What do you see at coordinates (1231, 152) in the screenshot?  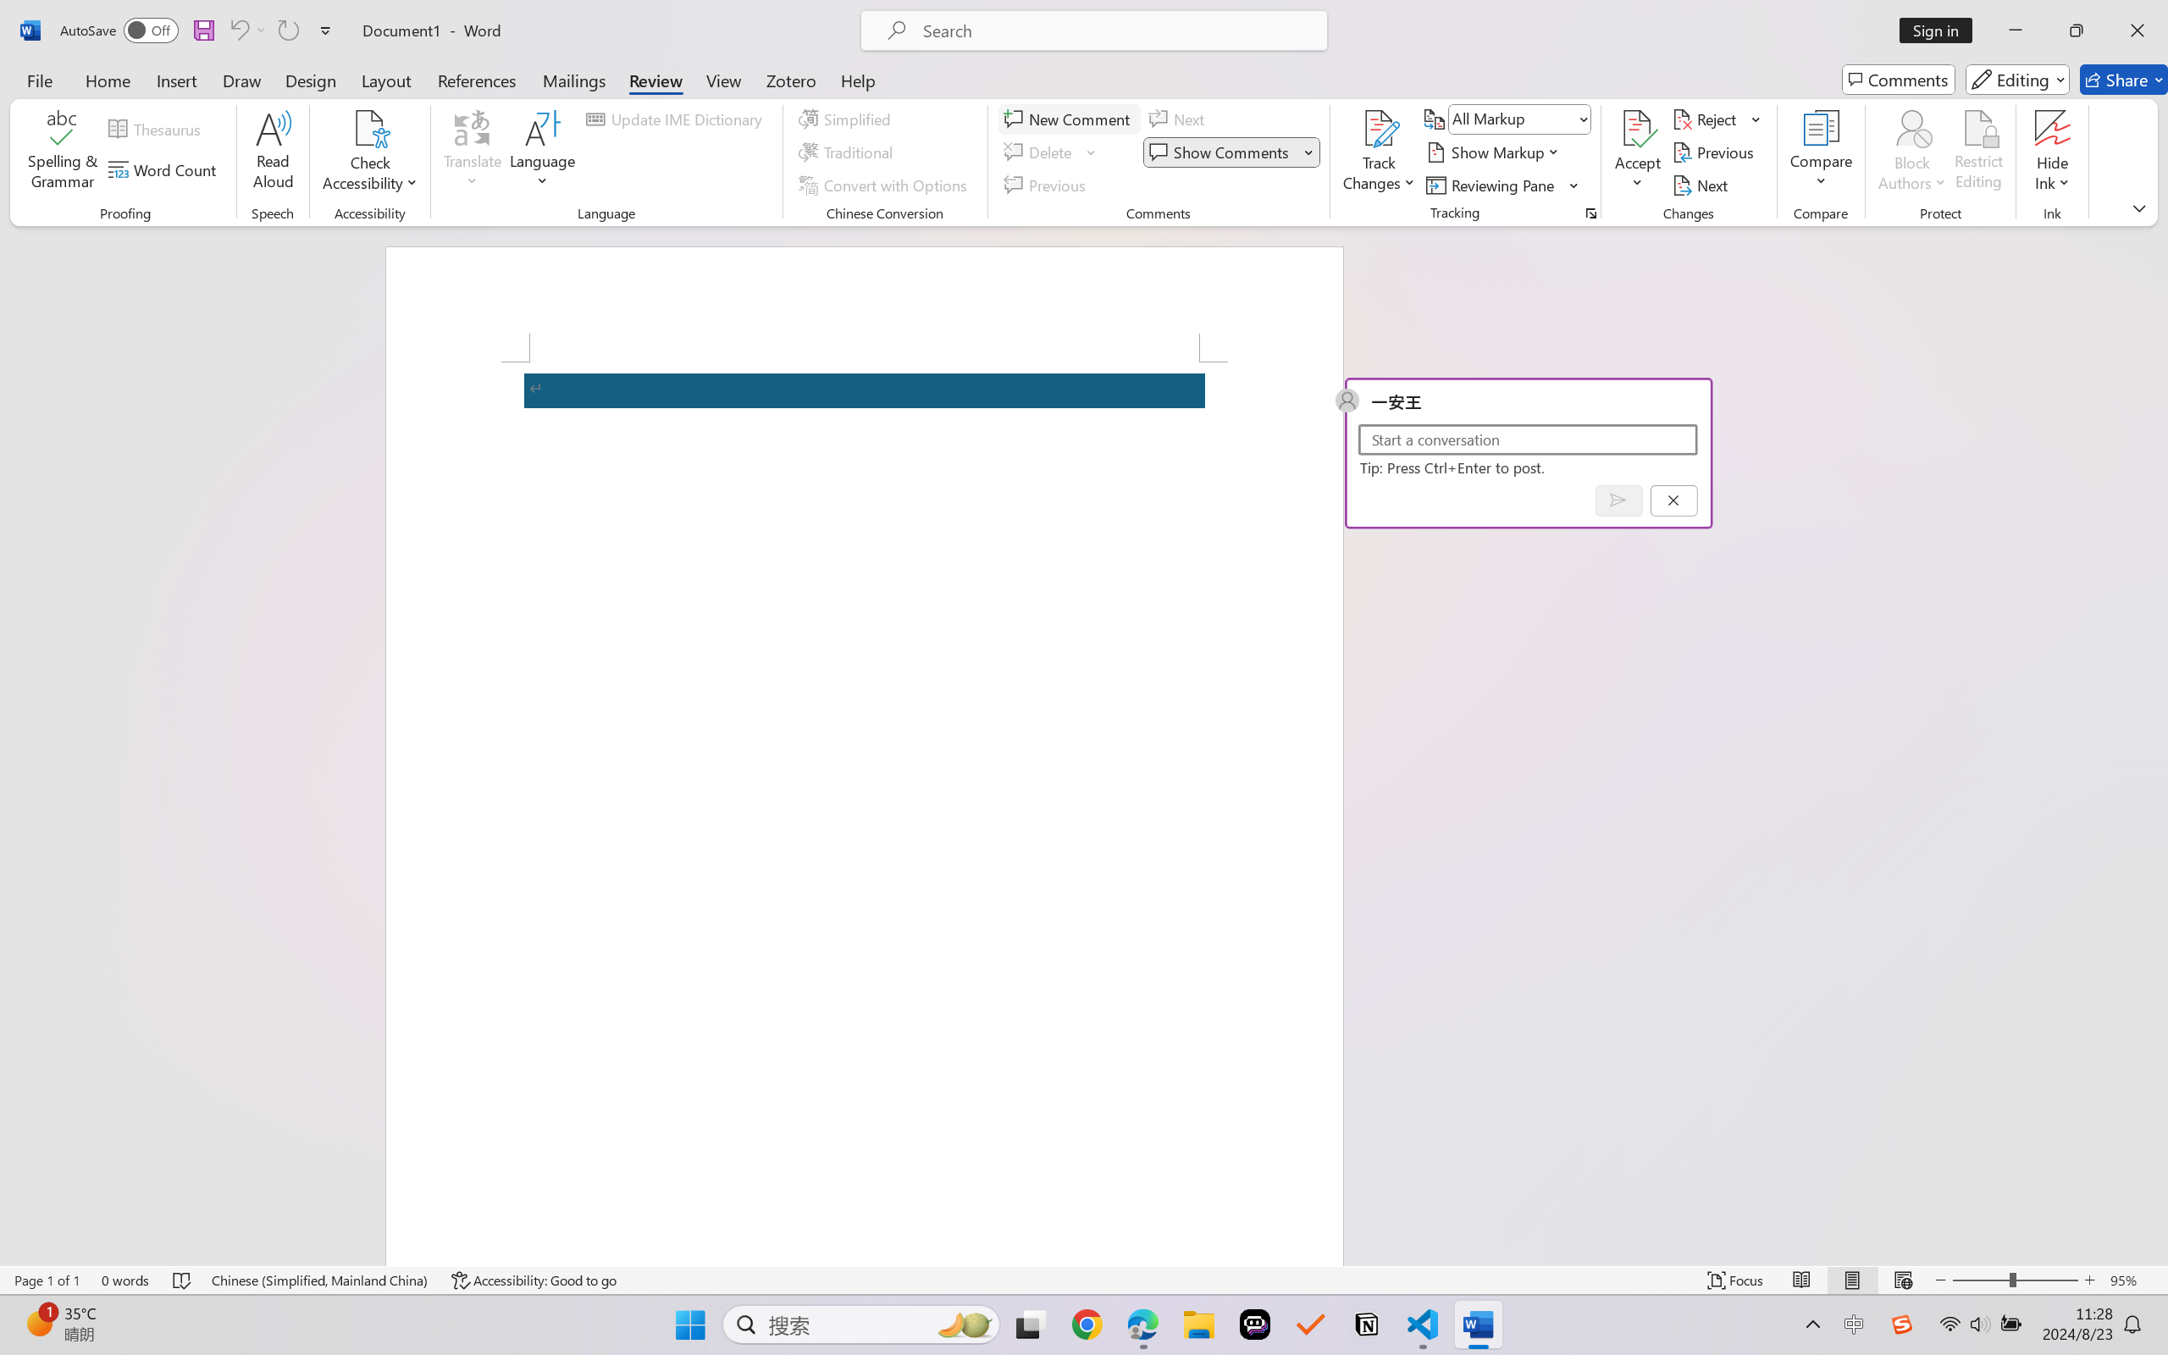 I see `Show Comments` at bounding box center [1231, 152].